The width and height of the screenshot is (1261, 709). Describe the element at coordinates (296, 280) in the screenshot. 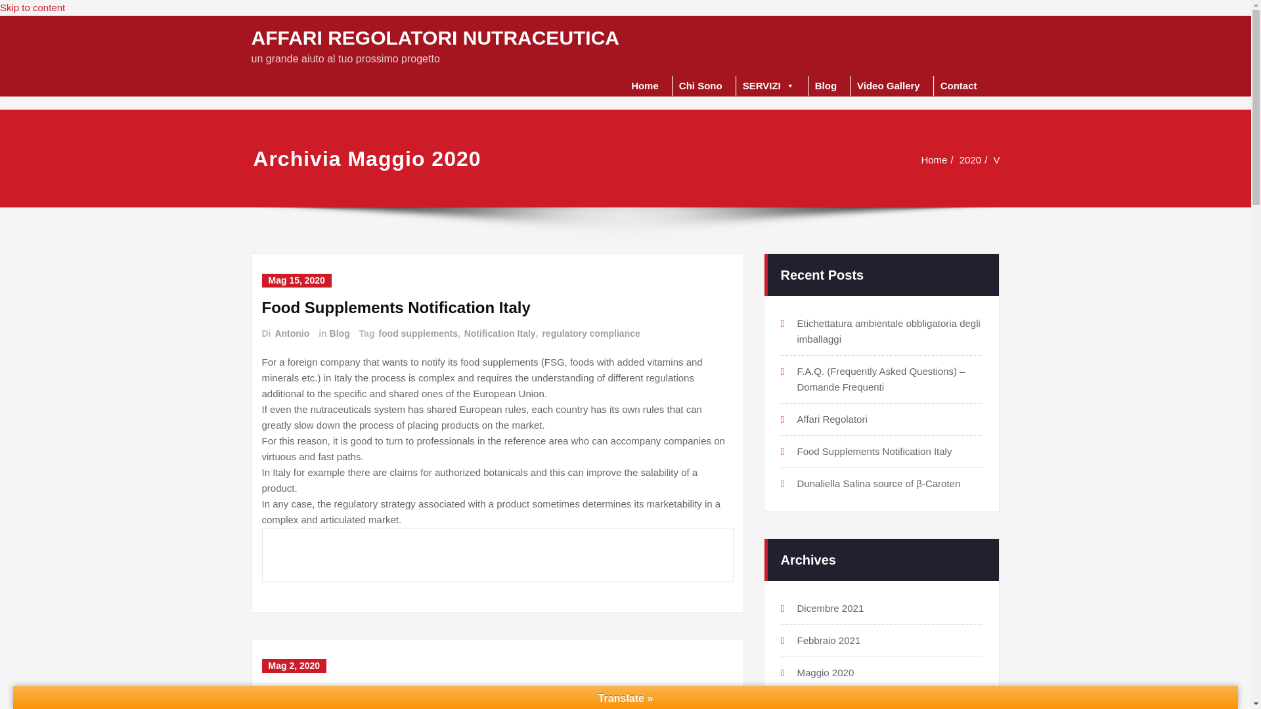

I see `Mag 15, 2020` at that location.